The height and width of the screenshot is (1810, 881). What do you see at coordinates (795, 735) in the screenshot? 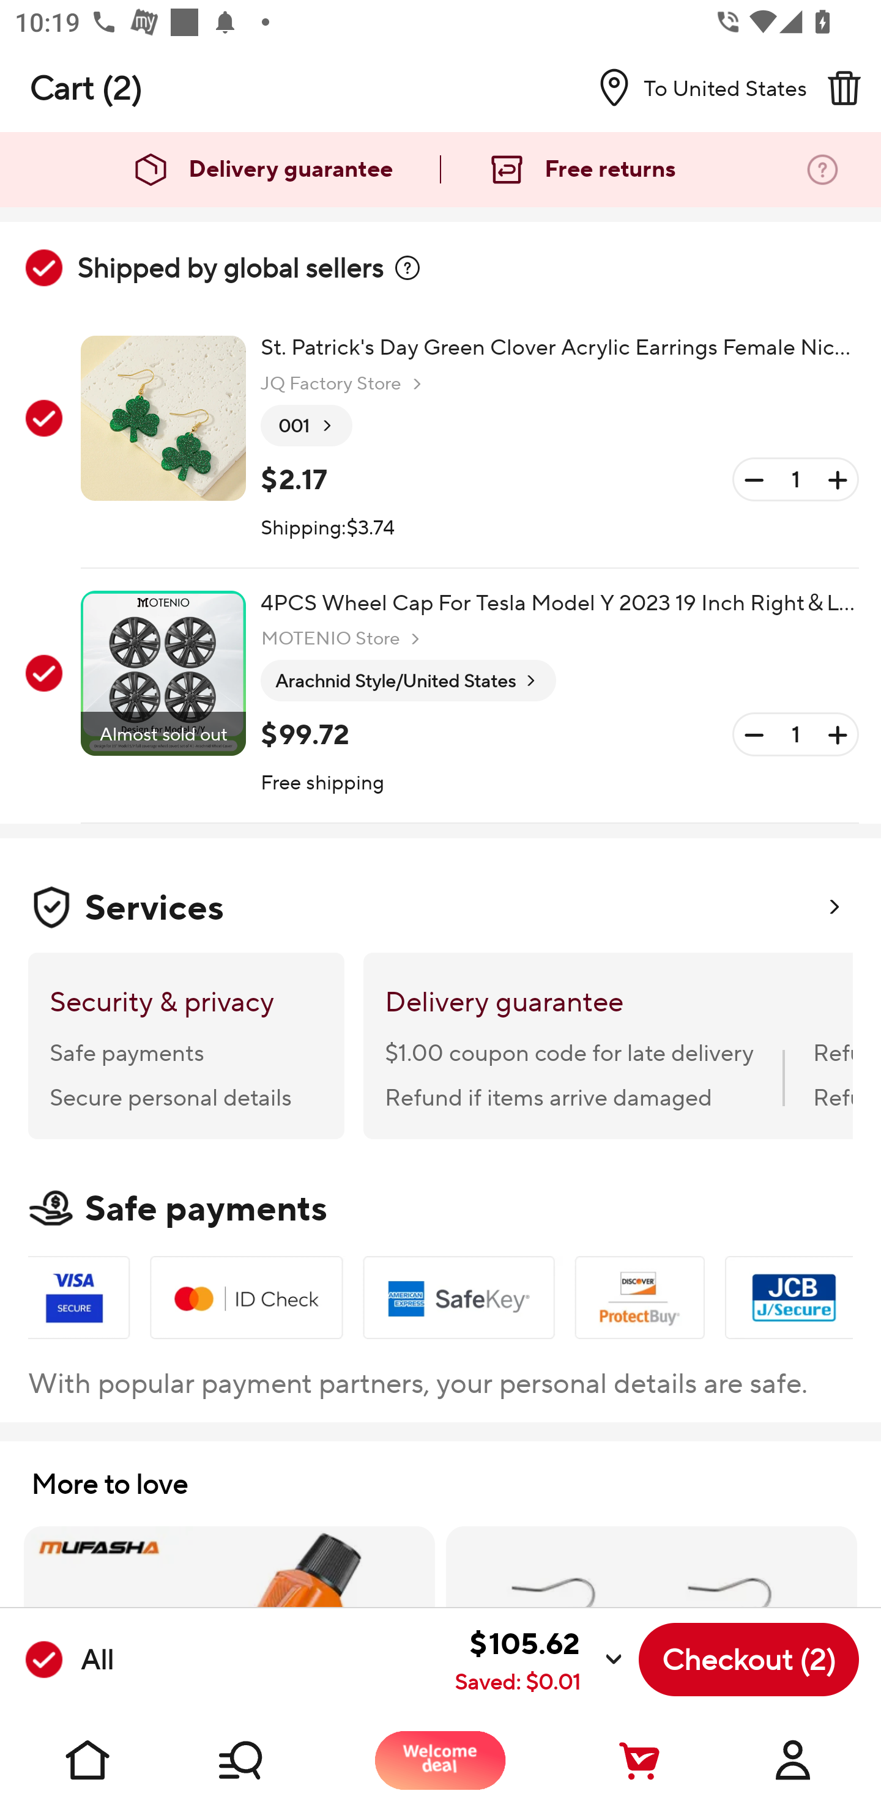
I see `1` at bounding box center [795, 735].